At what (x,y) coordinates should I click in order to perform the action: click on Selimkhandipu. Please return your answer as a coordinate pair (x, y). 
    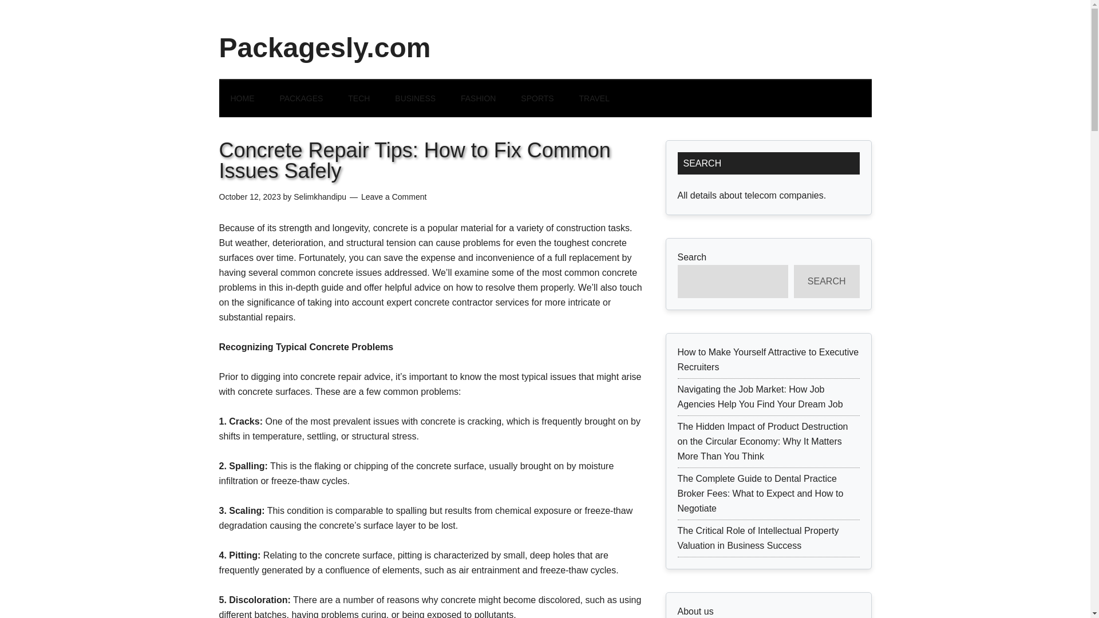
    Looking at the image, I should click on (319, 197).